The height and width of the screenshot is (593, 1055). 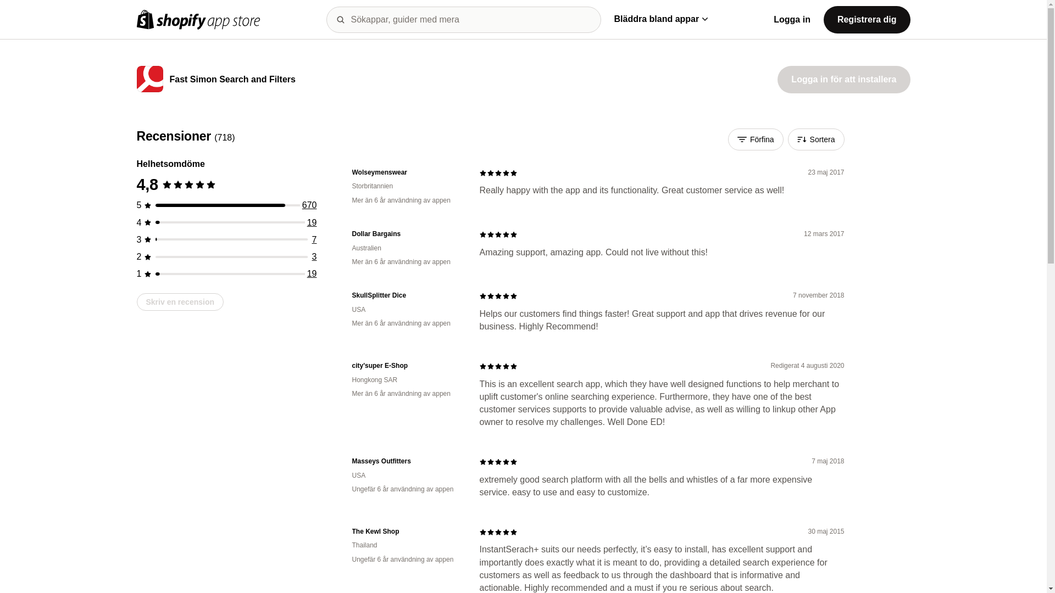 I want to click on city'super E-Shop, so click(x=407, y=366).